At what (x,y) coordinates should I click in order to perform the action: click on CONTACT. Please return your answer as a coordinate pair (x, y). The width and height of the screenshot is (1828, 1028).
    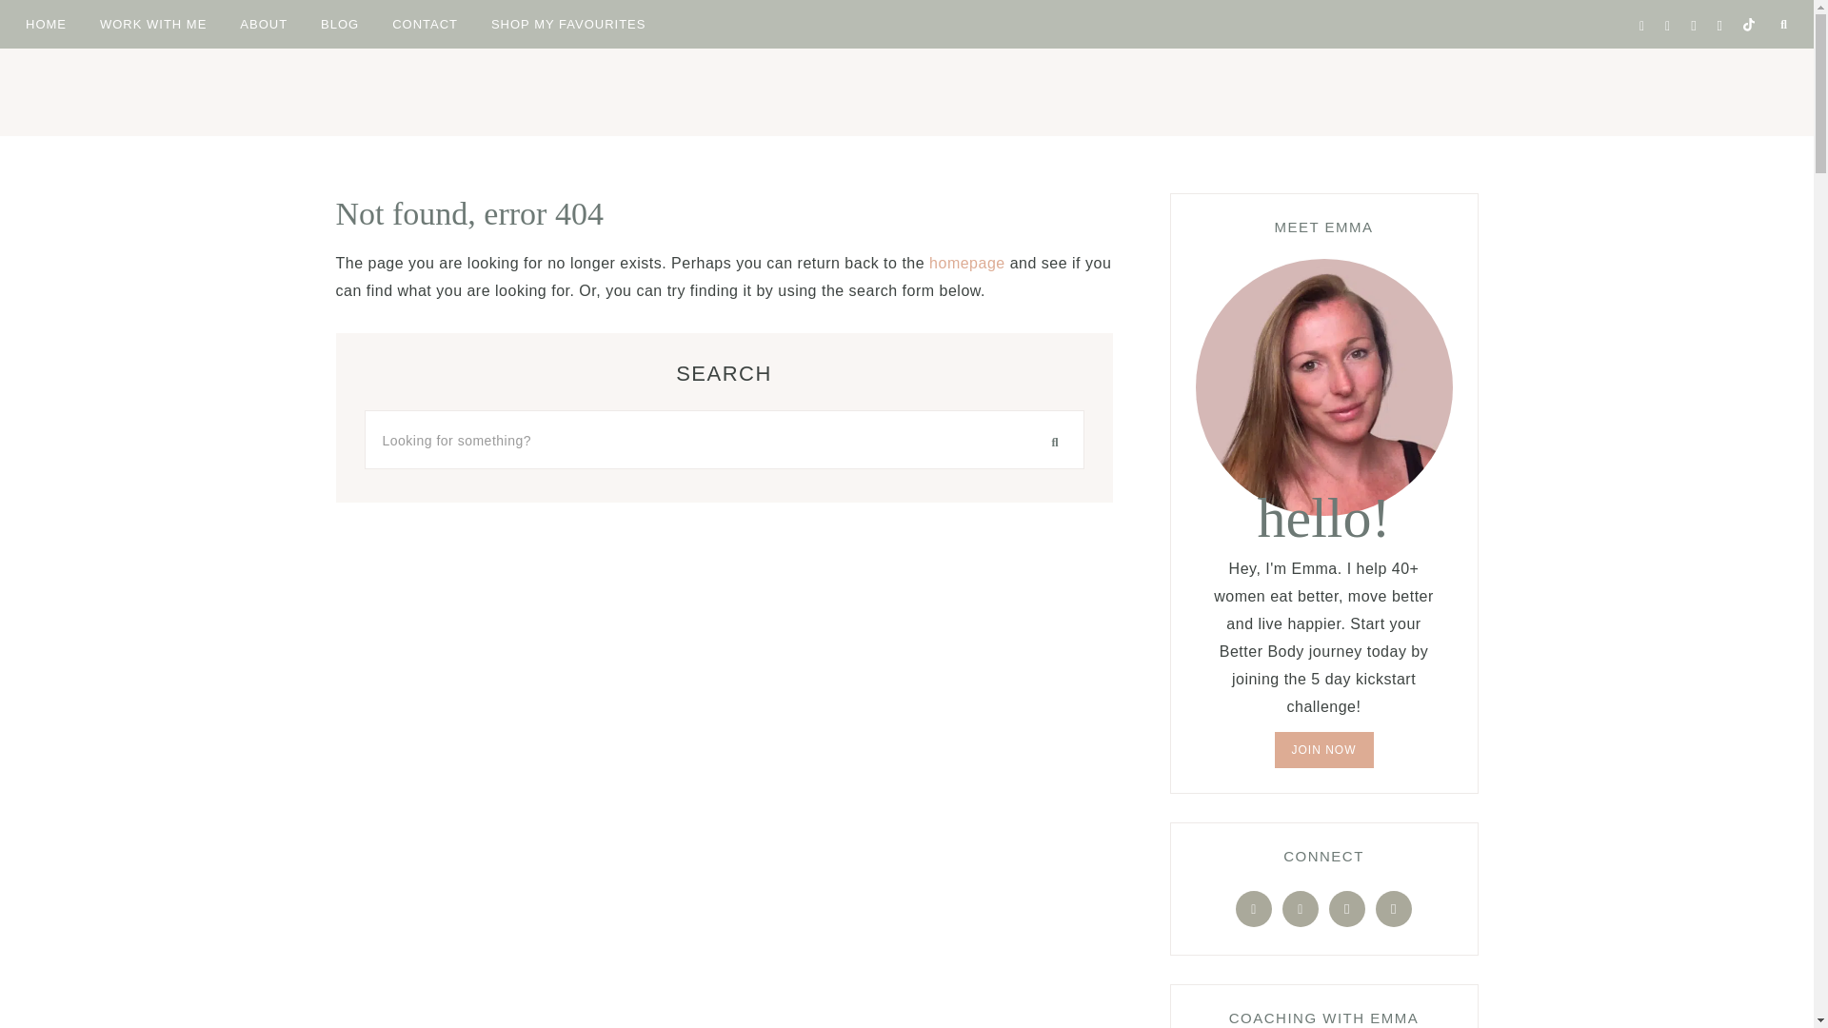
    Looking at the image, I should click on (425, 23).